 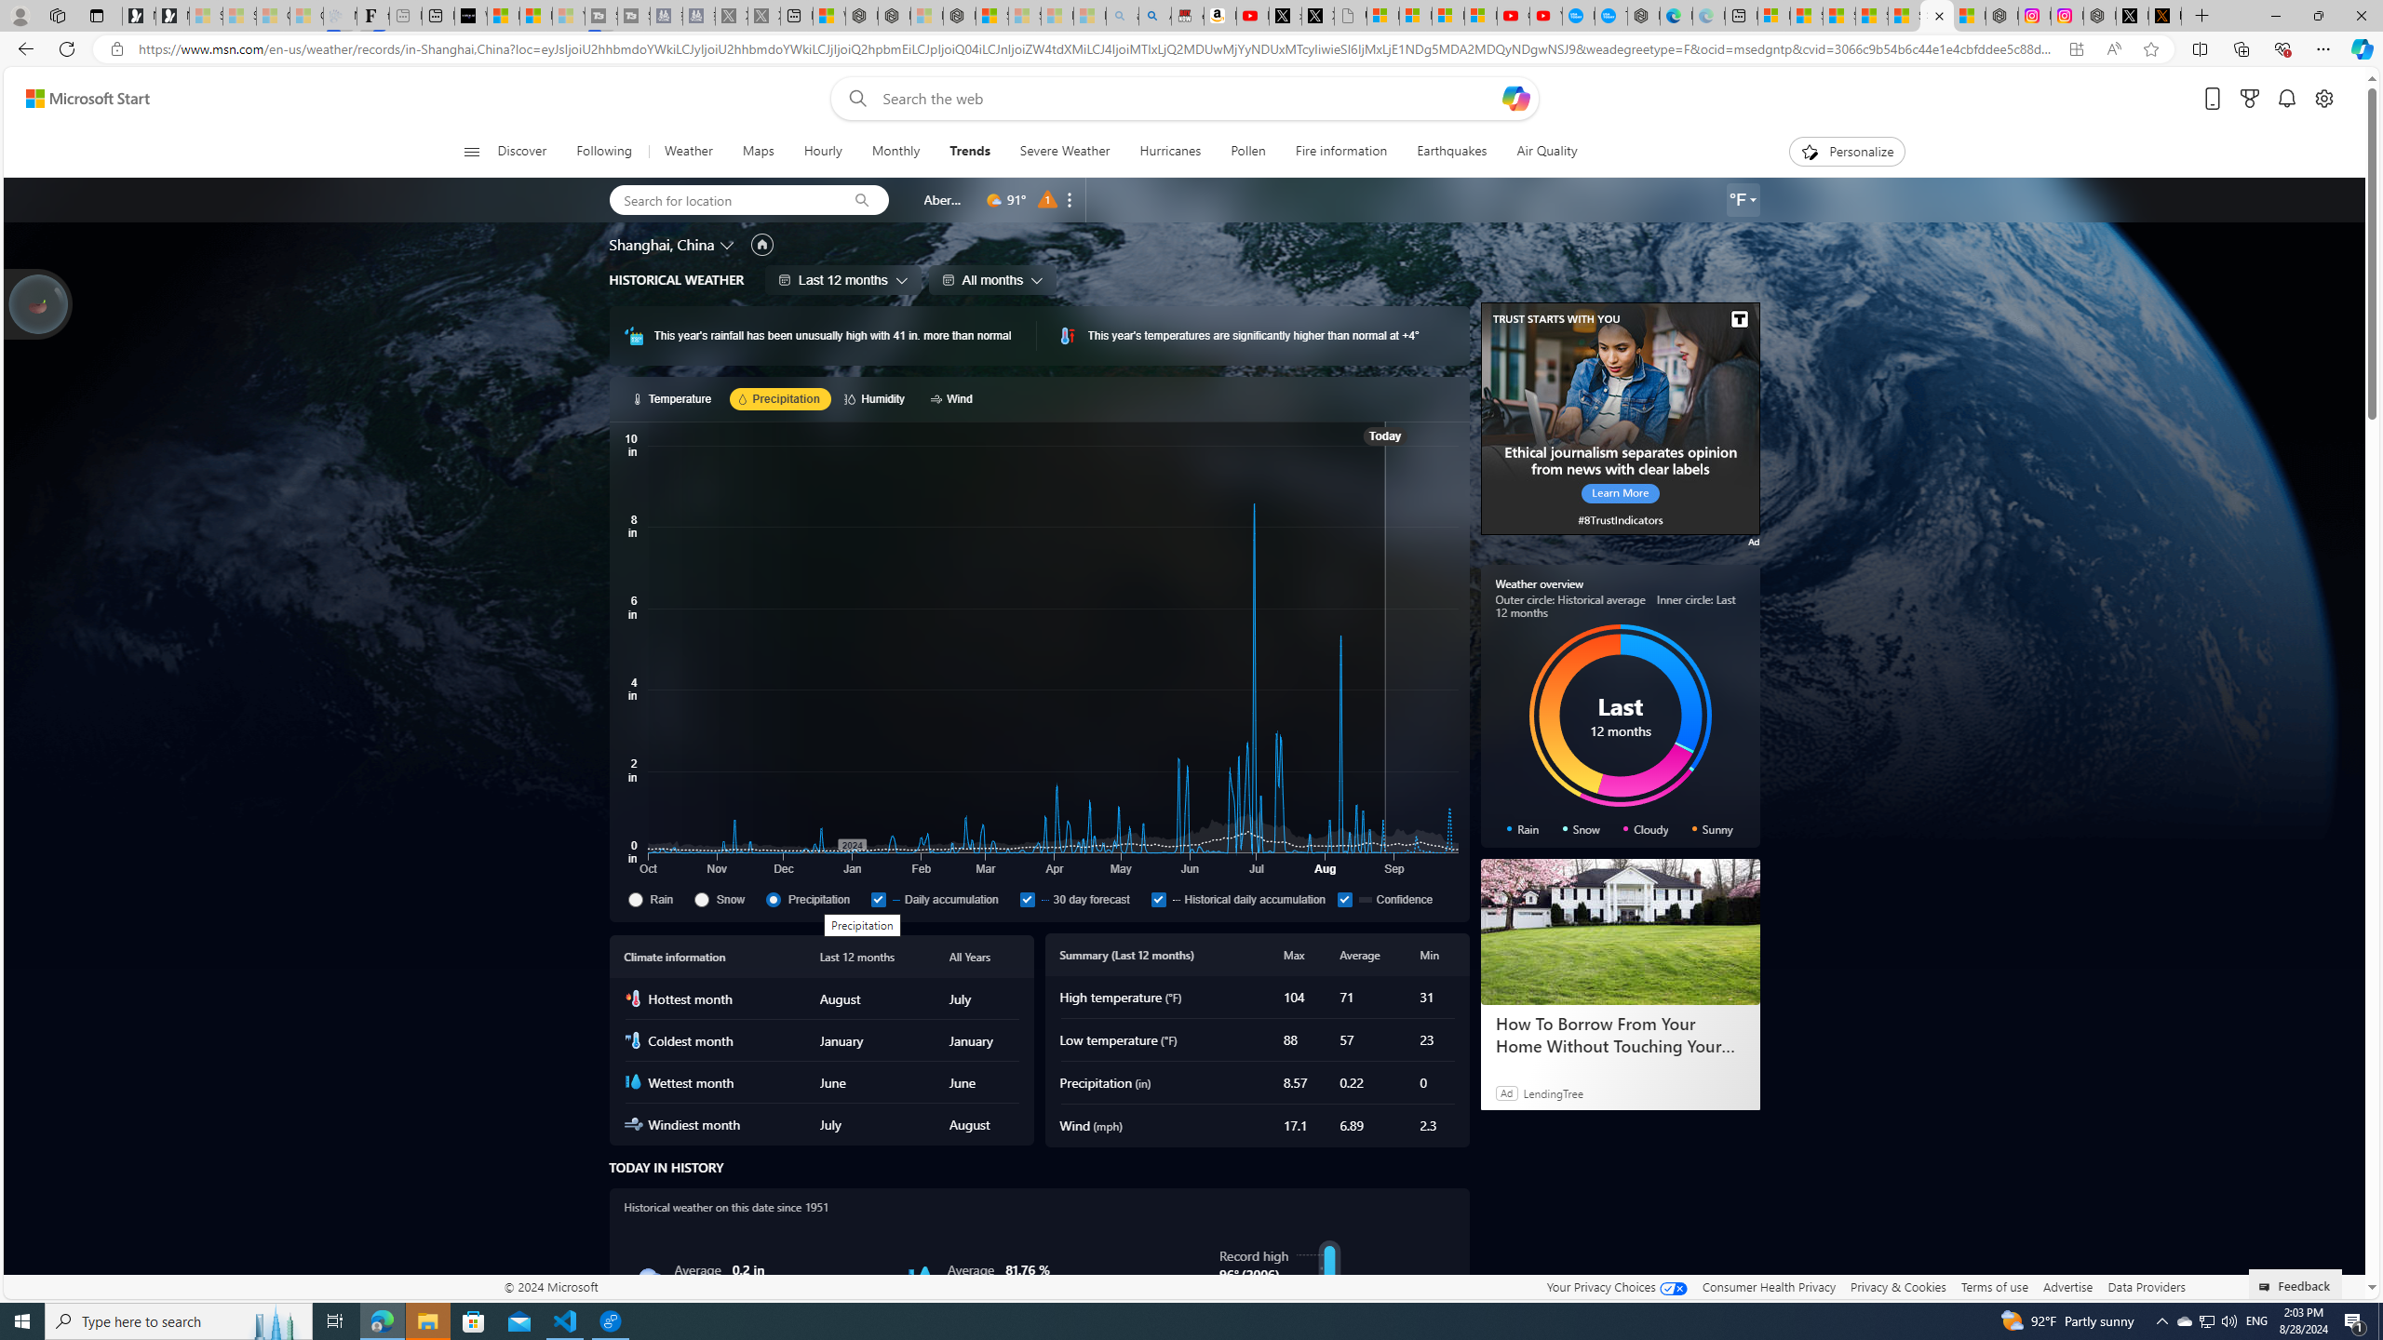 I want to click on Trends, so click(x=970, y=152).